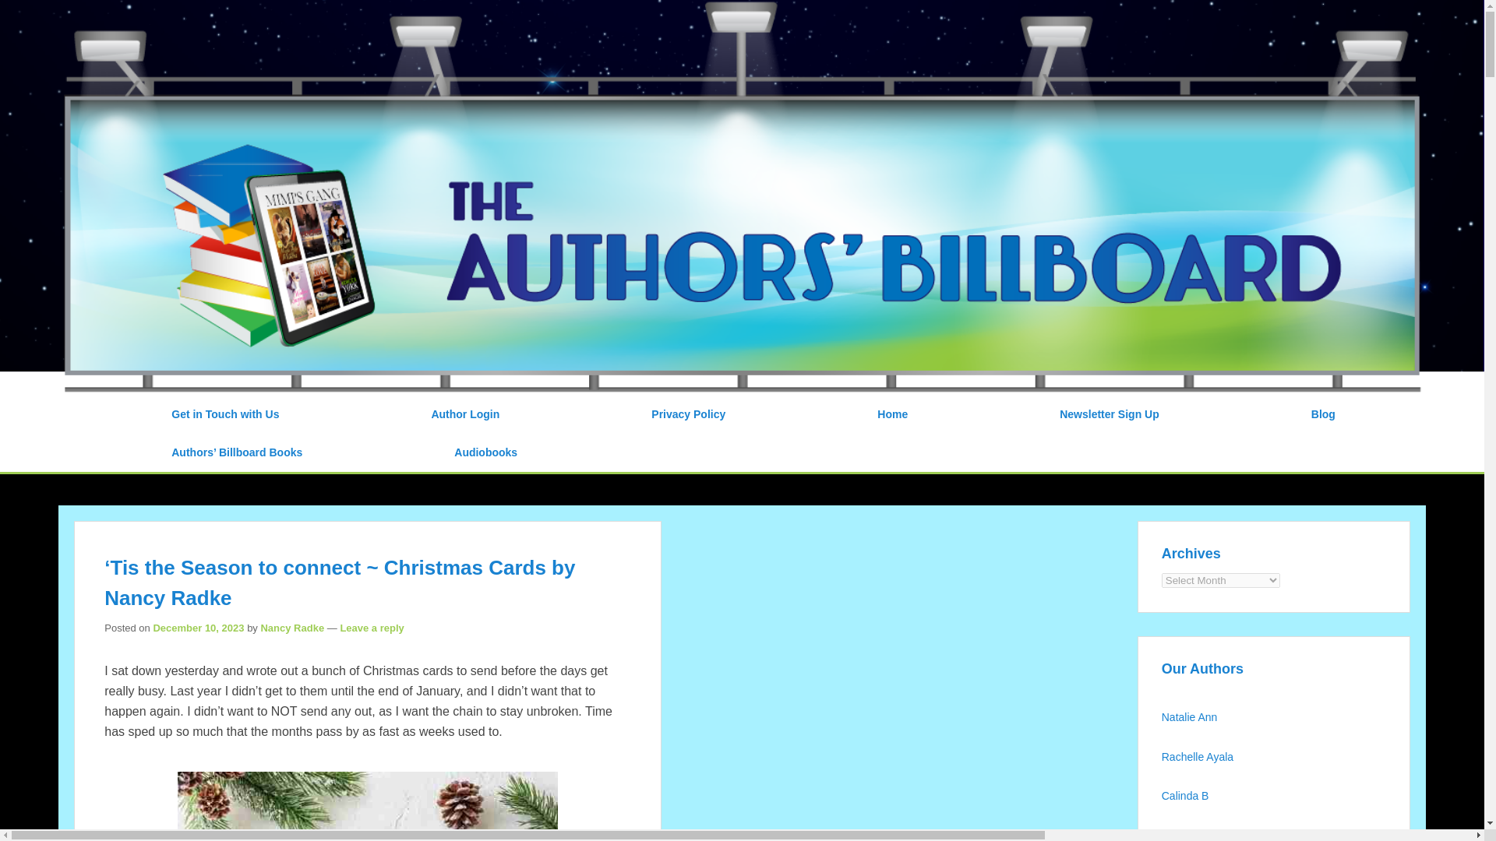 The image size is (1496, 841). What do you see at coordinates (688, 414) in the screenshot?
I see `Privacy Policy` at bounding box center [688, 414].